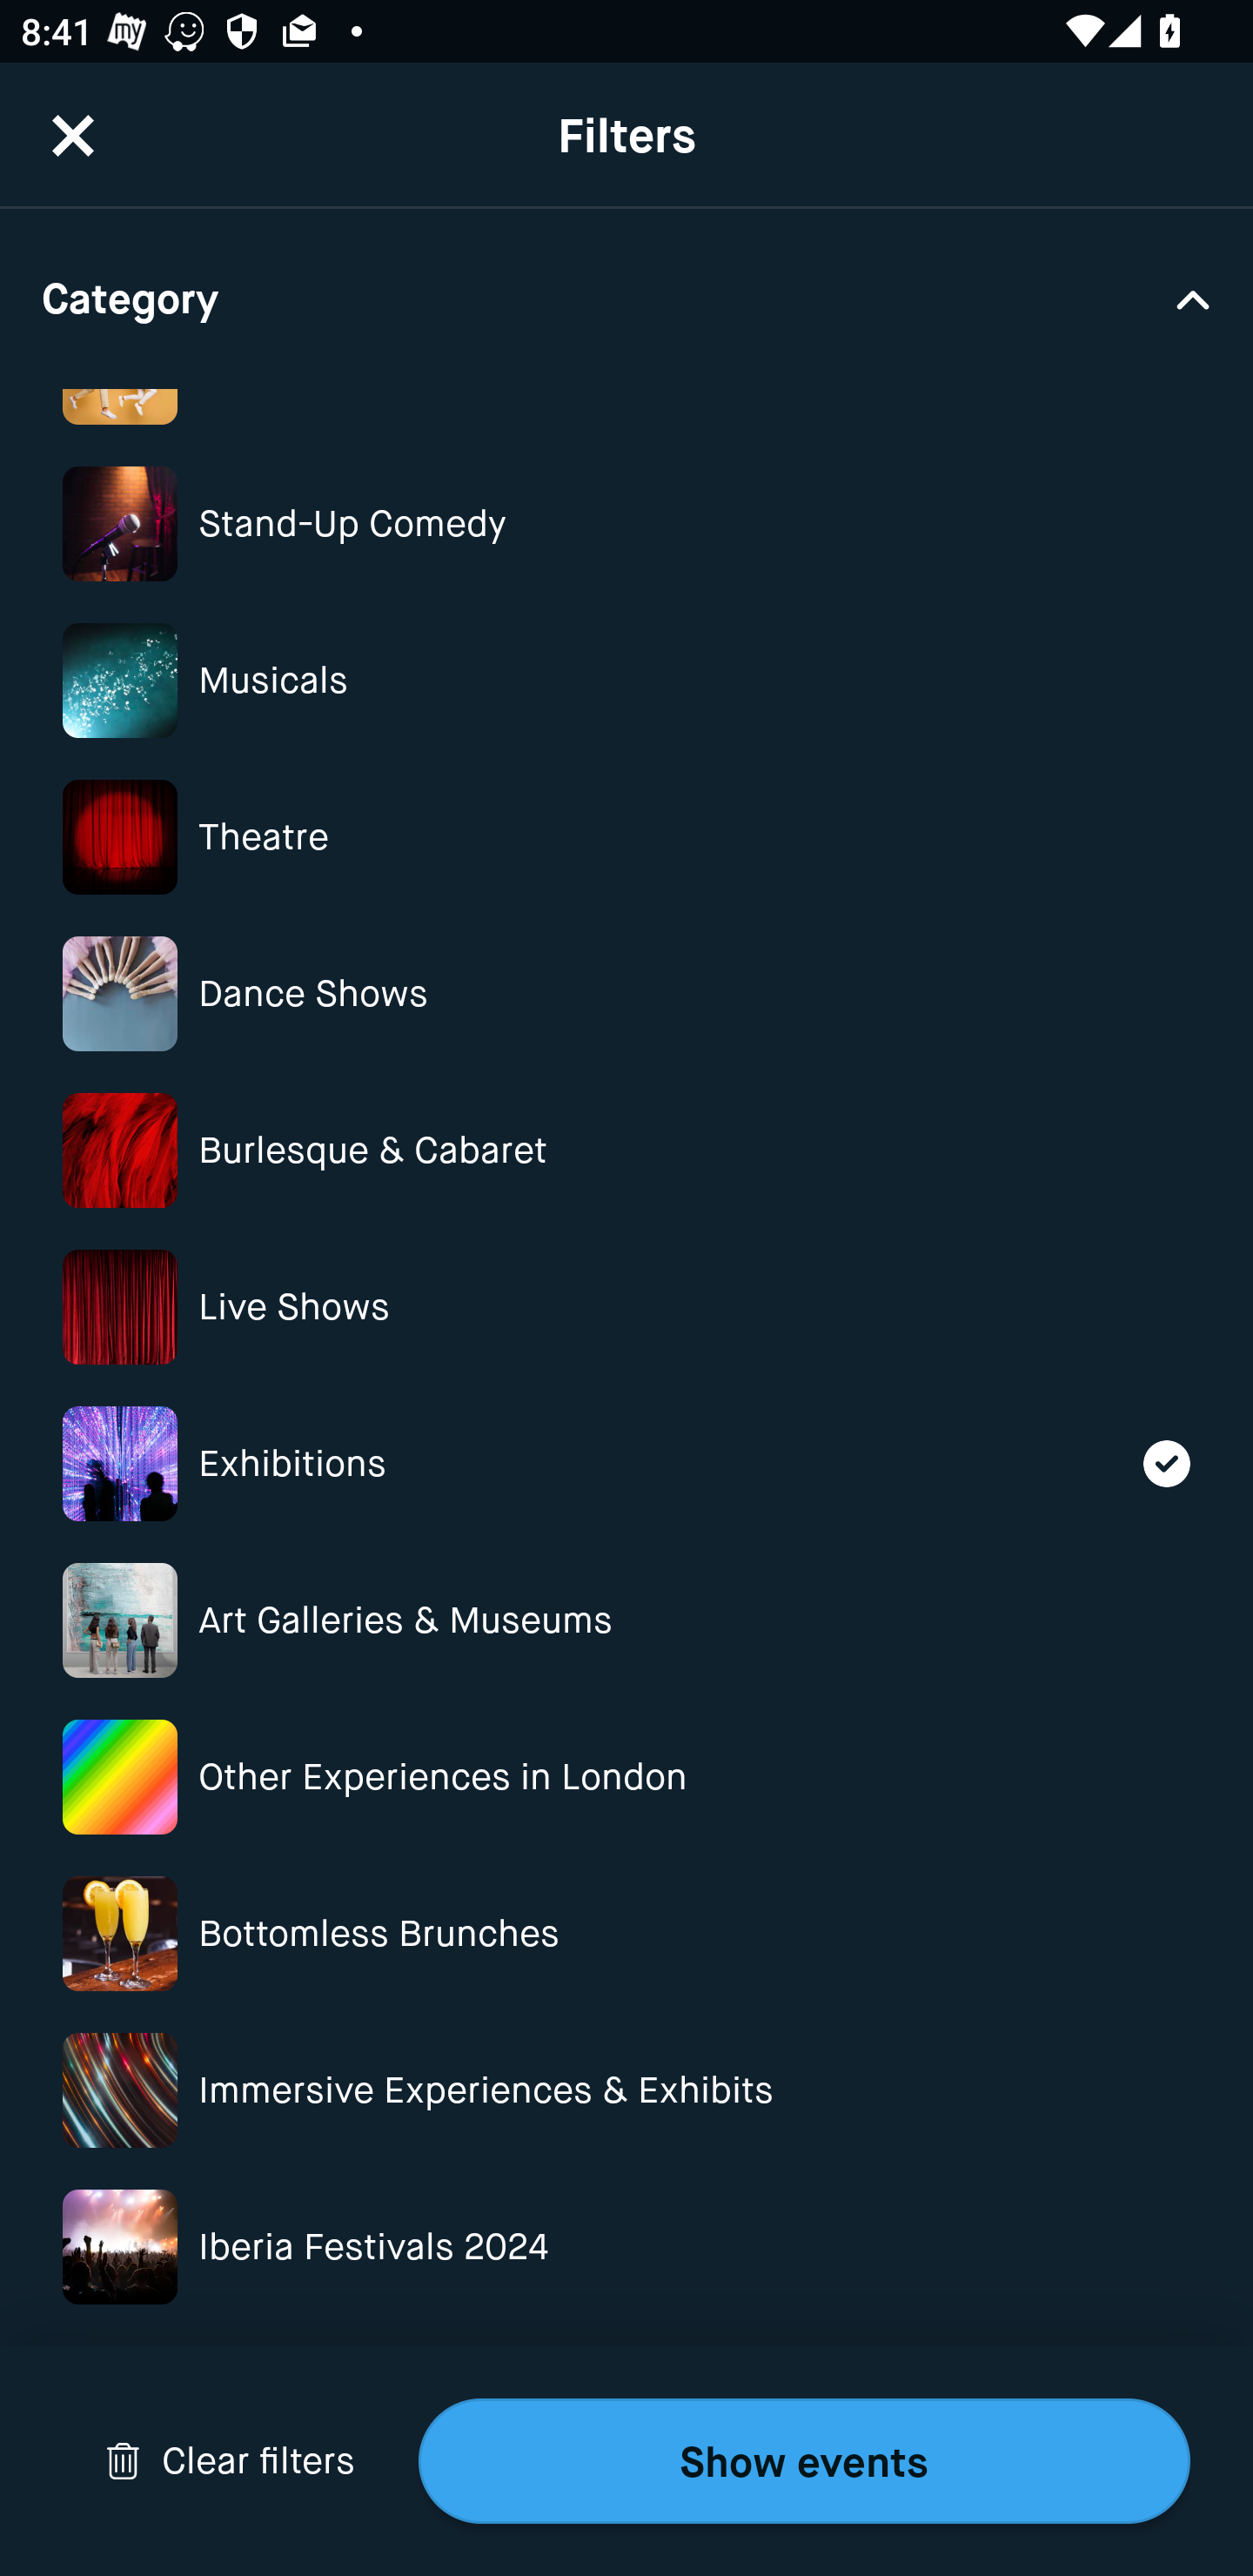  Describe the element at coordinates (626, 837) in the screenshot. I see `Category Image Theatre` at that location.